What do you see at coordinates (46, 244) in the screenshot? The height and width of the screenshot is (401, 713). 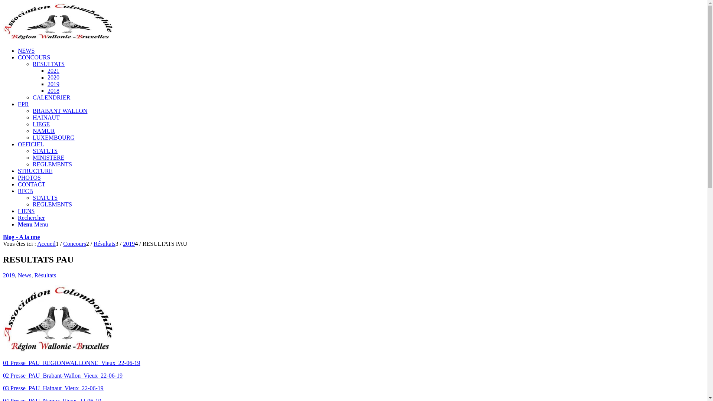 I see `Accueil` at bounding box center [46, 244].